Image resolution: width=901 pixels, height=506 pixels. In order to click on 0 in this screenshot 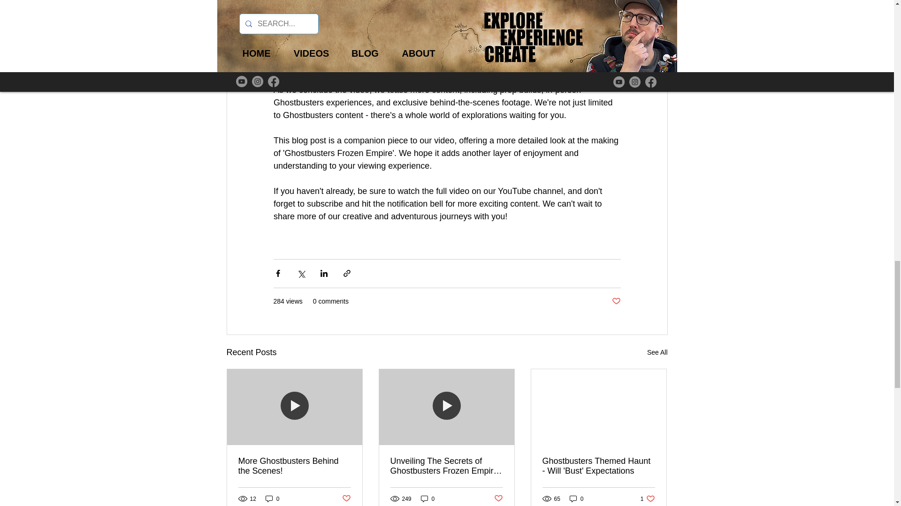, I will do `click(576, 499)`.